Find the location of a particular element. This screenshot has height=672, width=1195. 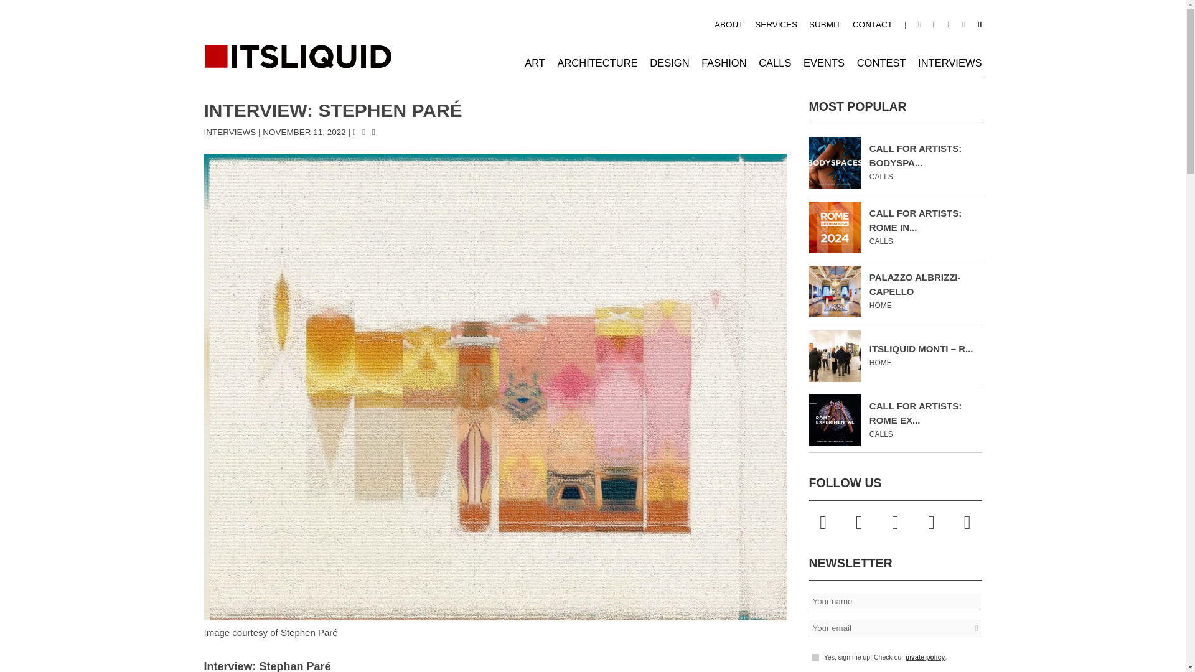

DESIGN is located at coordinates (670, 62).